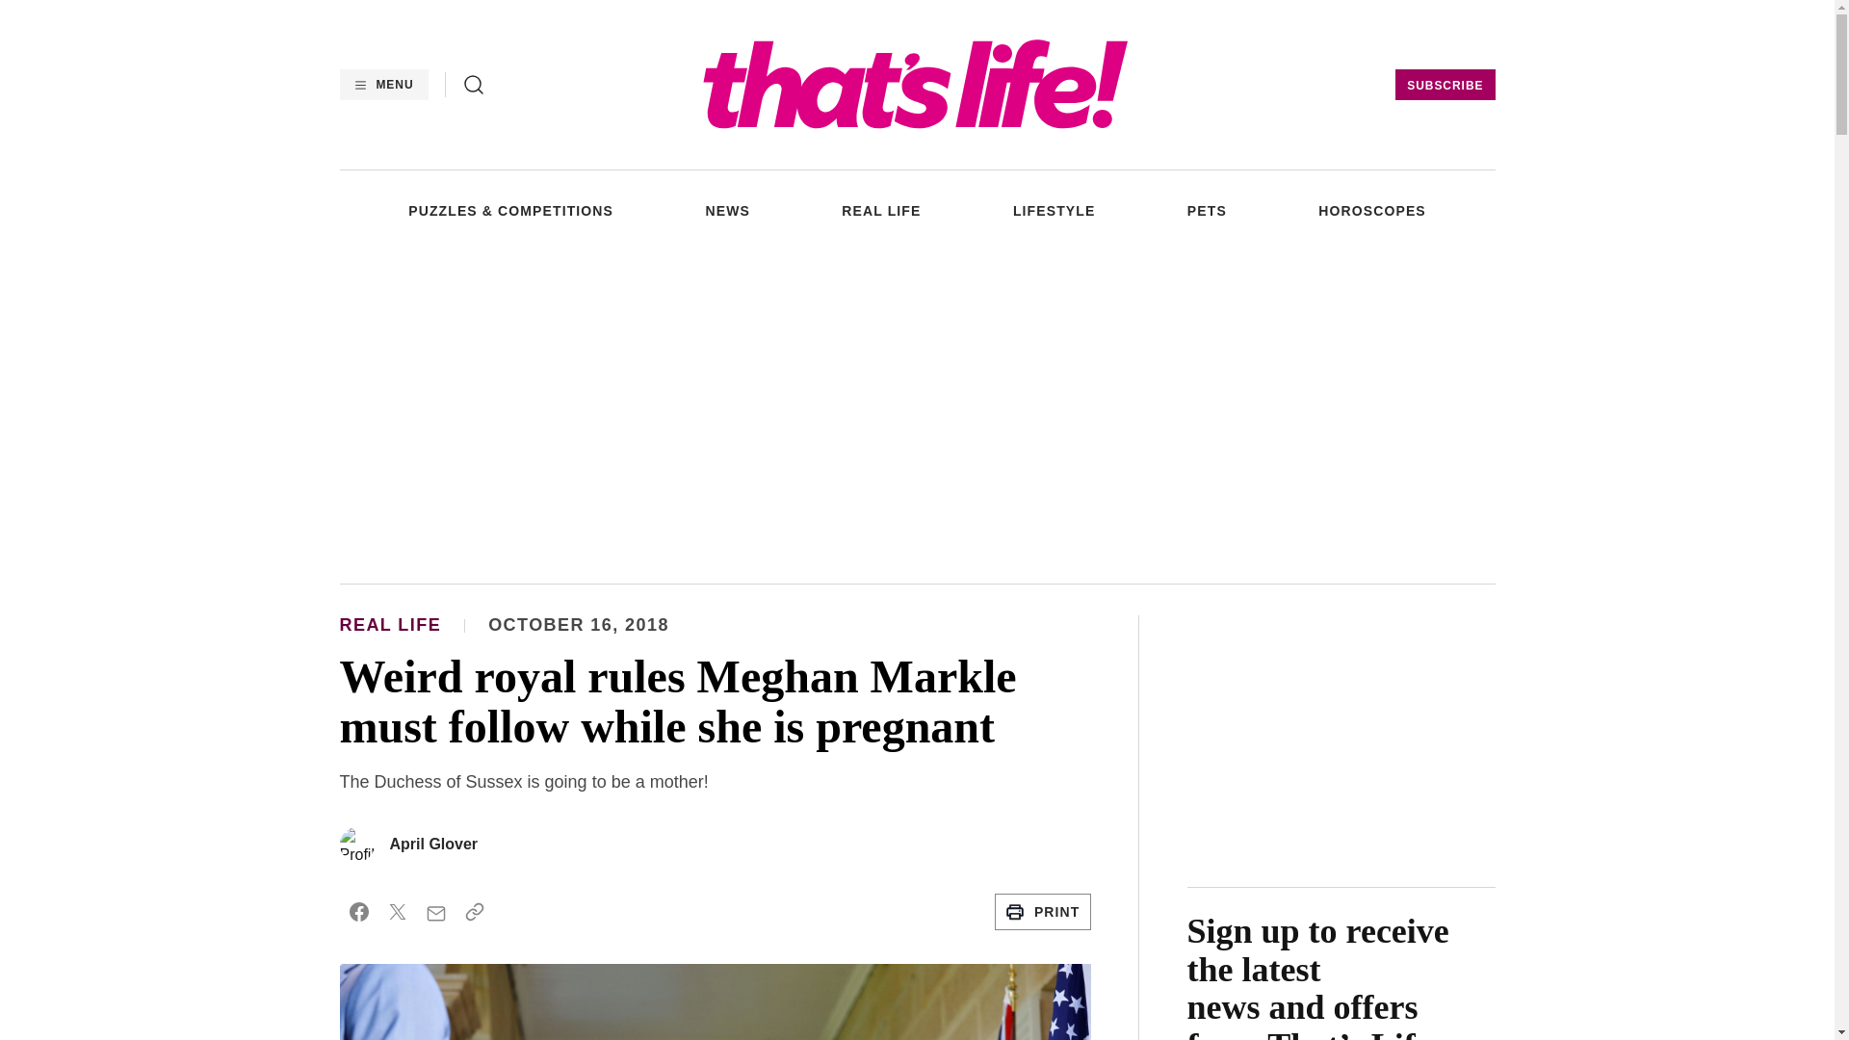 The height and width of the screenshot is (1040, 1849). Describe the element at coordinates (1341, 736) in the screenshot. I see `3rd party ad content` at that location.